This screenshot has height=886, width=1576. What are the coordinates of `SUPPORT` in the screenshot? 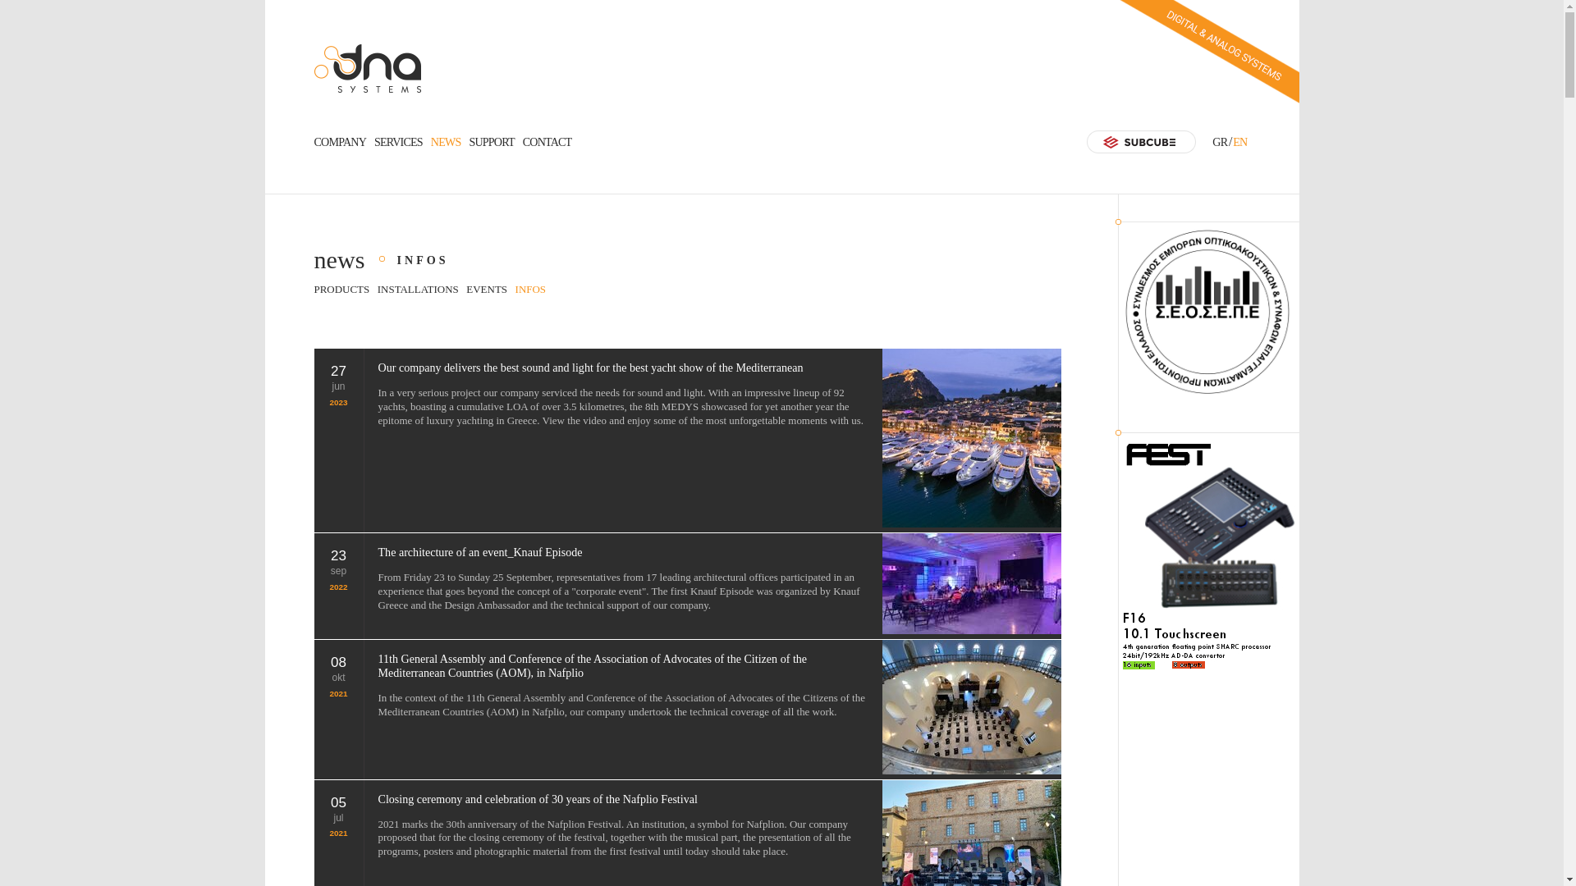 It's located at (491, 142).